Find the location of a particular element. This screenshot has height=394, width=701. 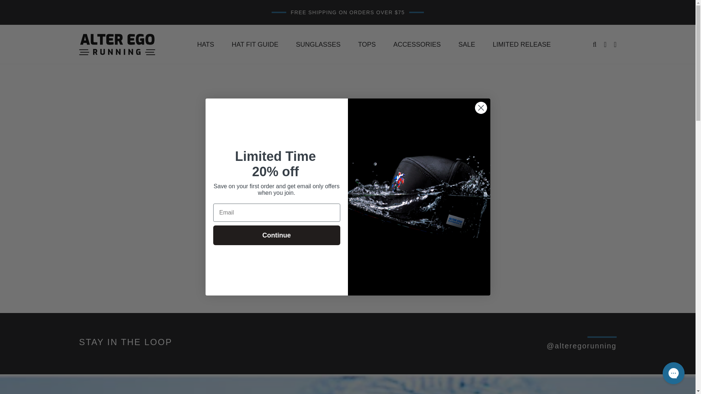

BACK HOME is located at coordinates (348, 265).